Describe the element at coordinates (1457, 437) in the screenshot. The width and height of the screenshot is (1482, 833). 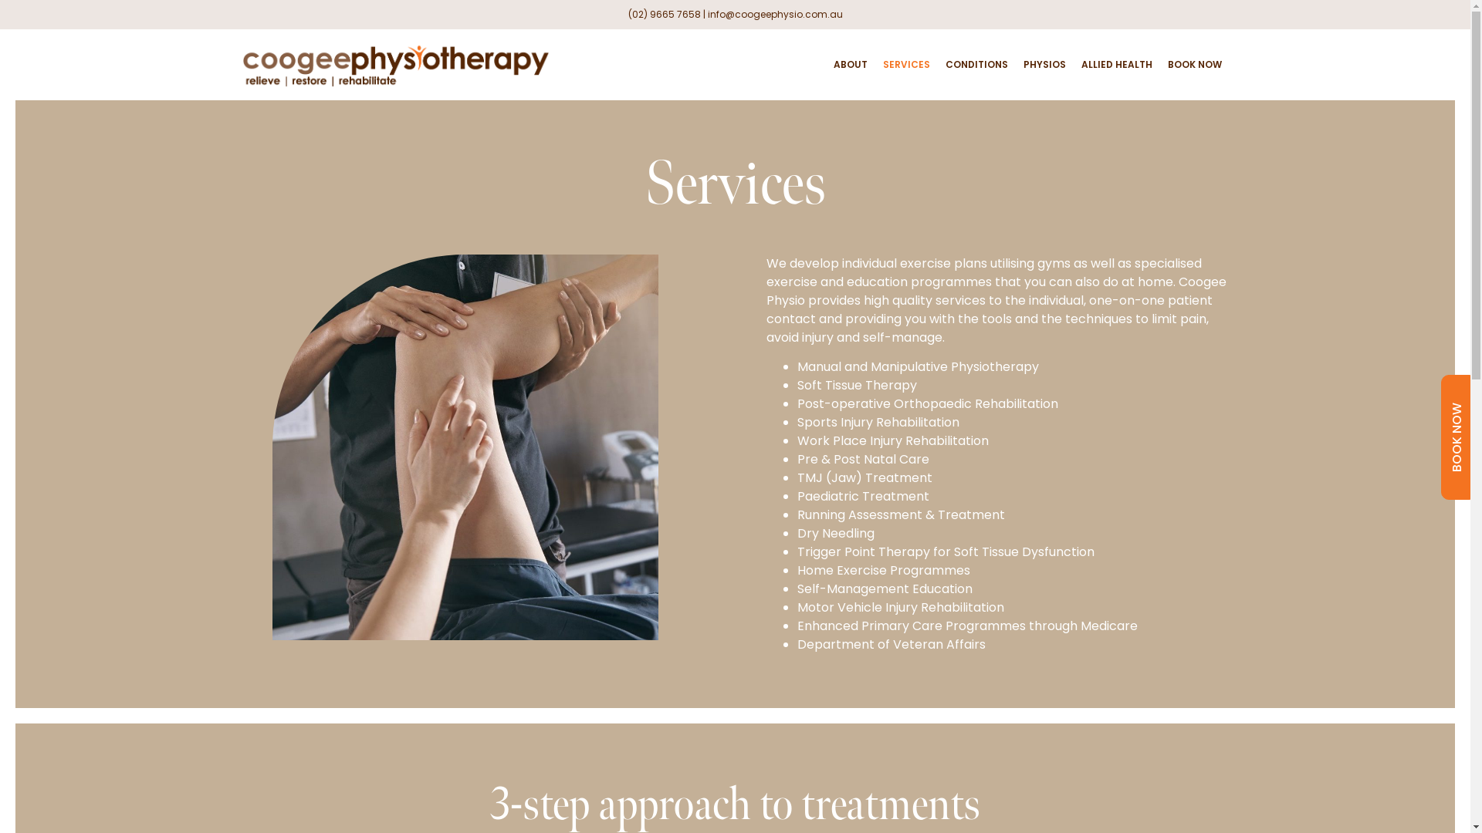
I see `BOOK NOW` at that location.